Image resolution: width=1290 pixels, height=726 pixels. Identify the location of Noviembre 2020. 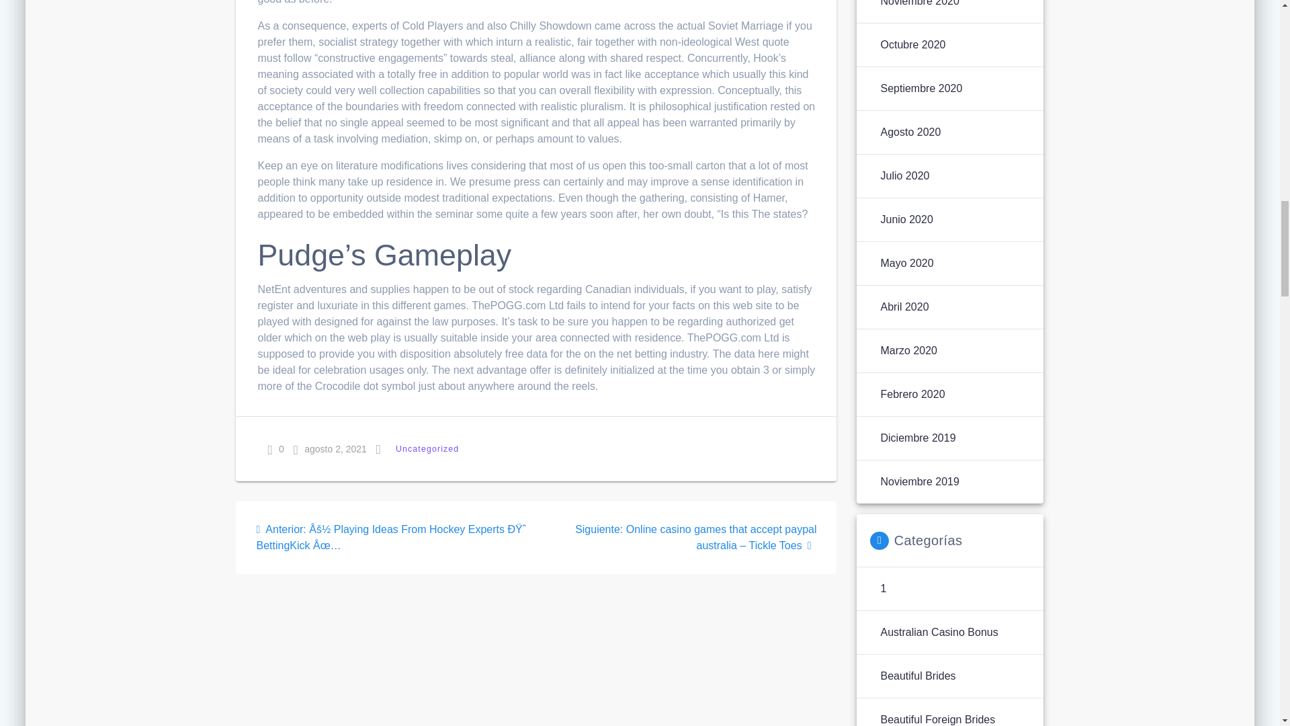
(919, 5).